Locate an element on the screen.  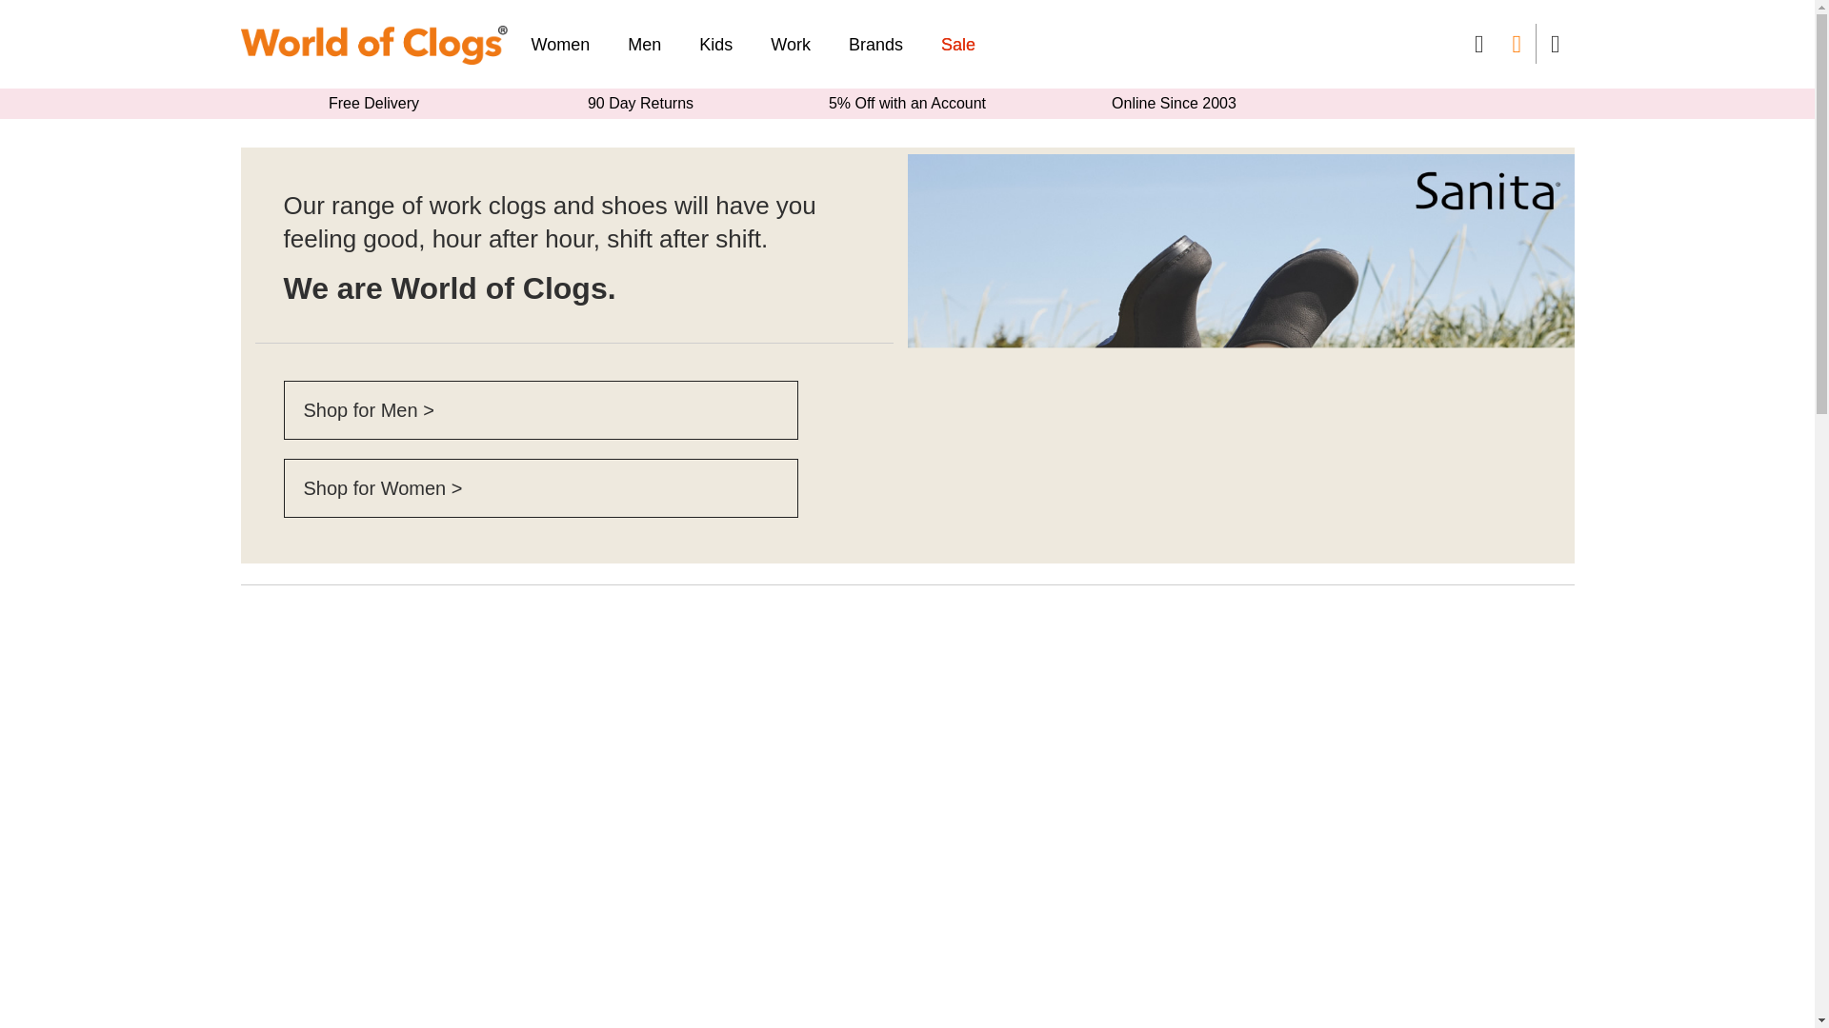
Shop Clogs for Women is located at coordinates (383, 487).